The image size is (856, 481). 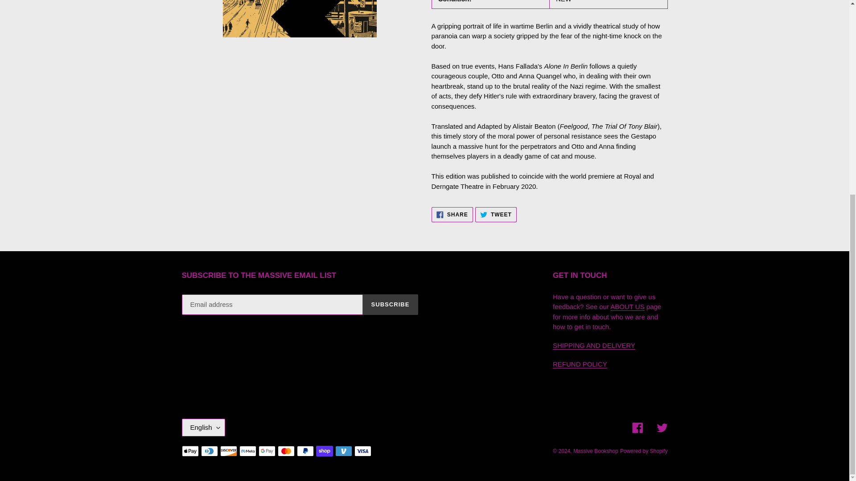 I want to click on Refund Policy, so click(x=580, y=364).